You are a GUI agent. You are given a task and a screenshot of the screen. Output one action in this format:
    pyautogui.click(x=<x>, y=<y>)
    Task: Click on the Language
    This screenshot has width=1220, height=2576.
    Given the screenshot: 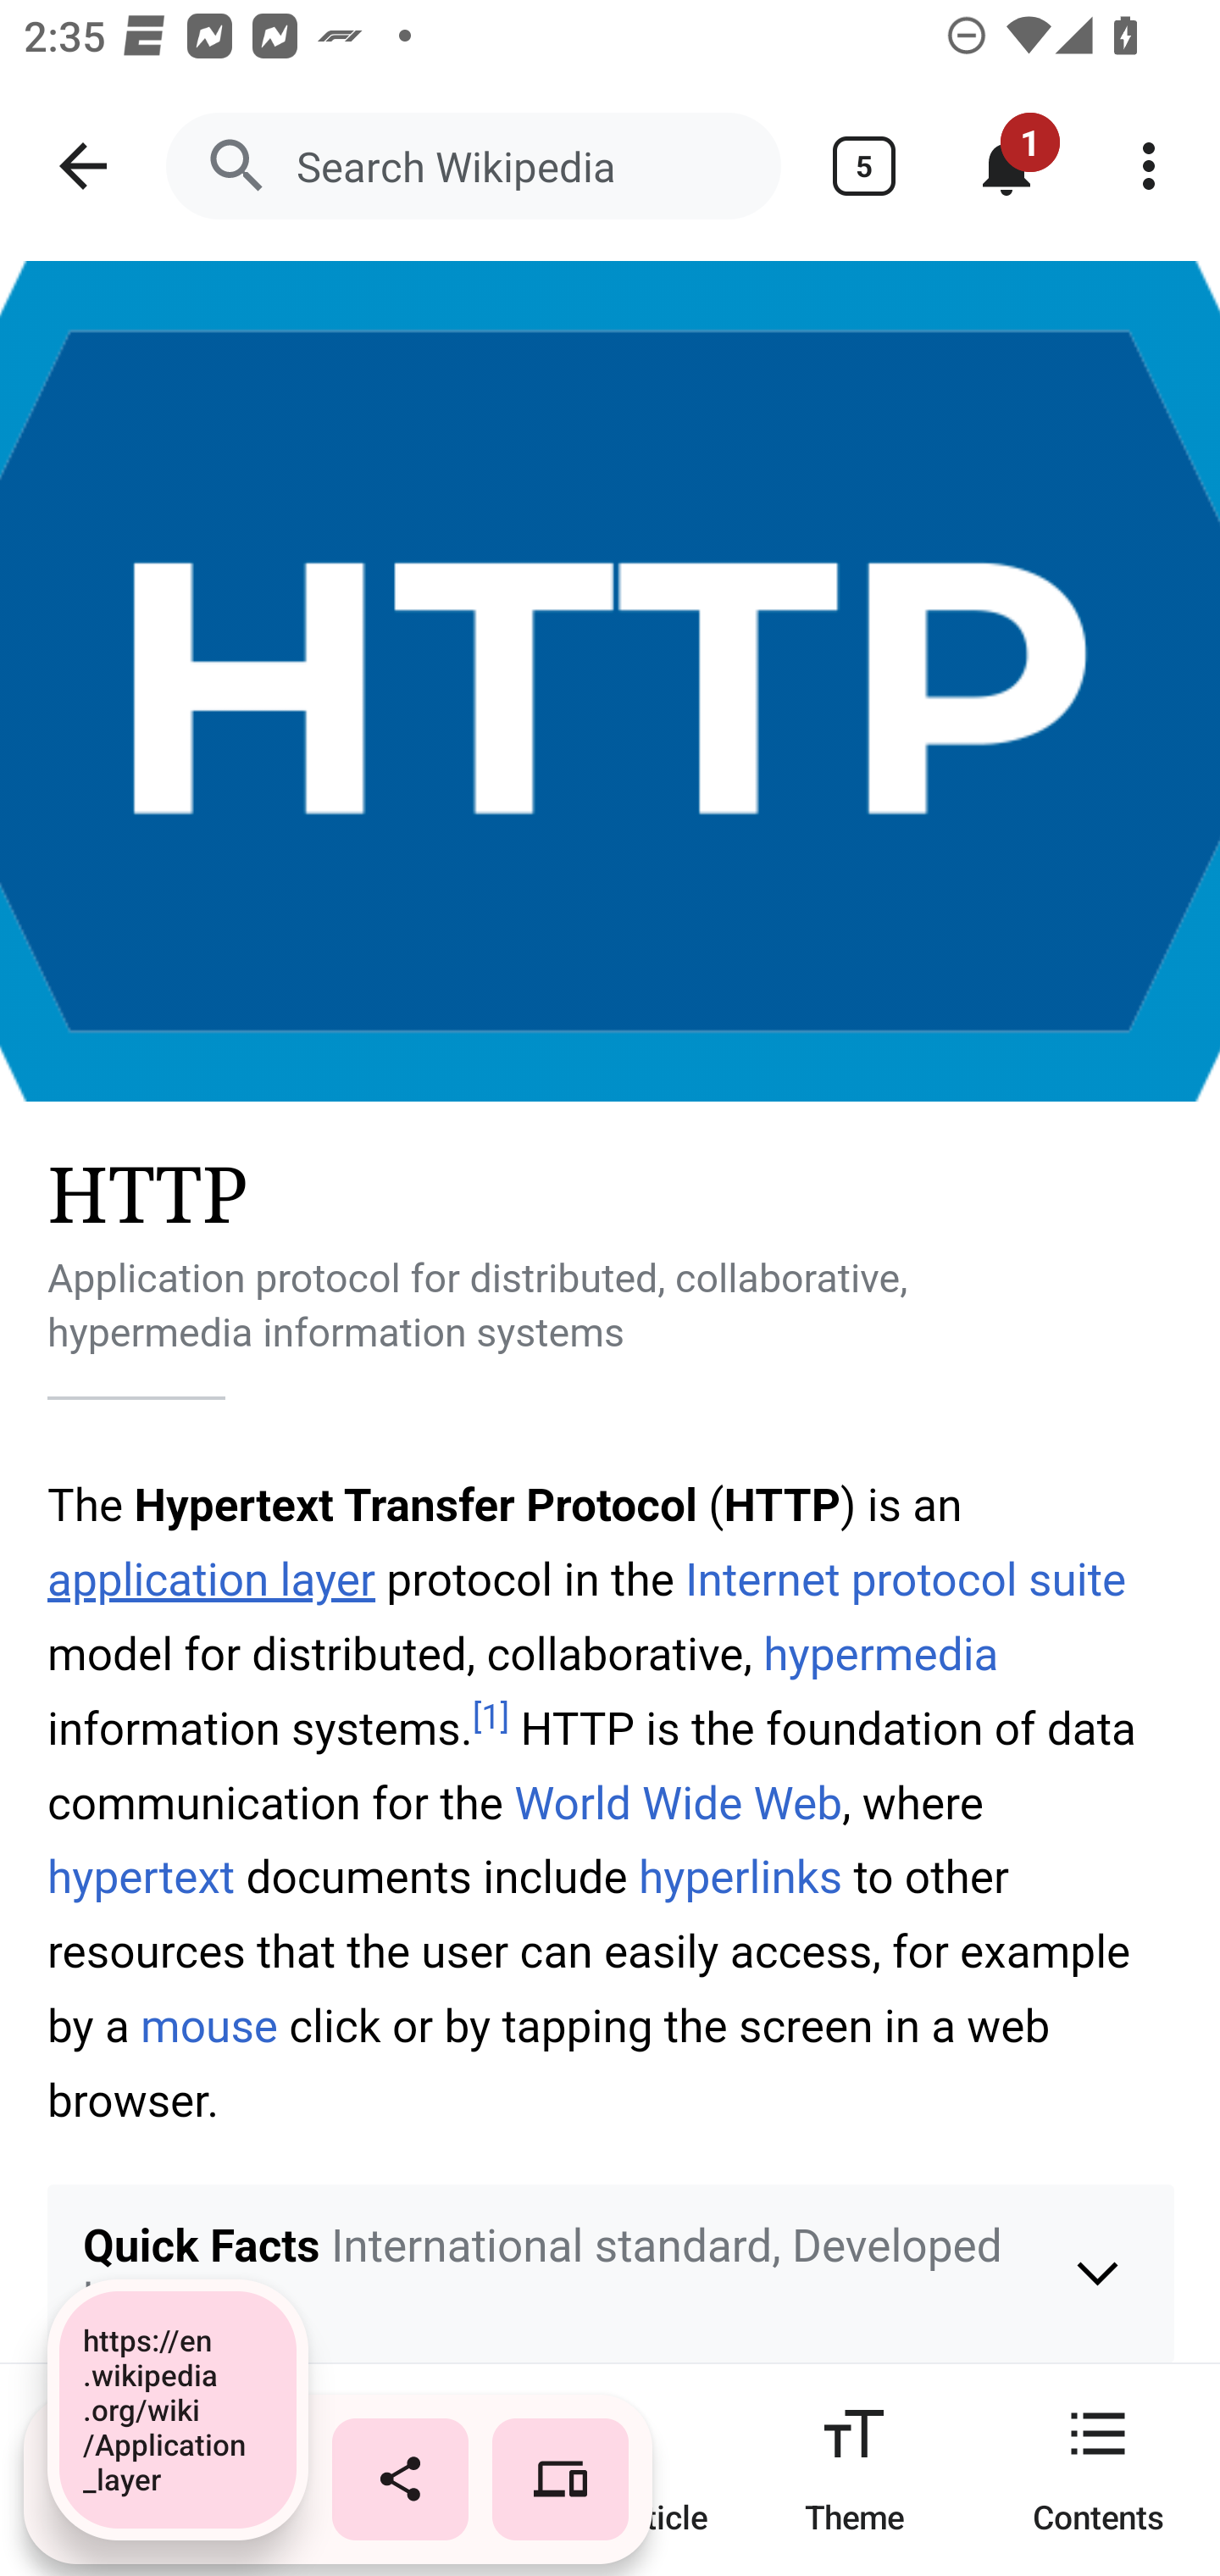 What is the action you would take?
    pyautogui.click(x=366, y=2469)
    